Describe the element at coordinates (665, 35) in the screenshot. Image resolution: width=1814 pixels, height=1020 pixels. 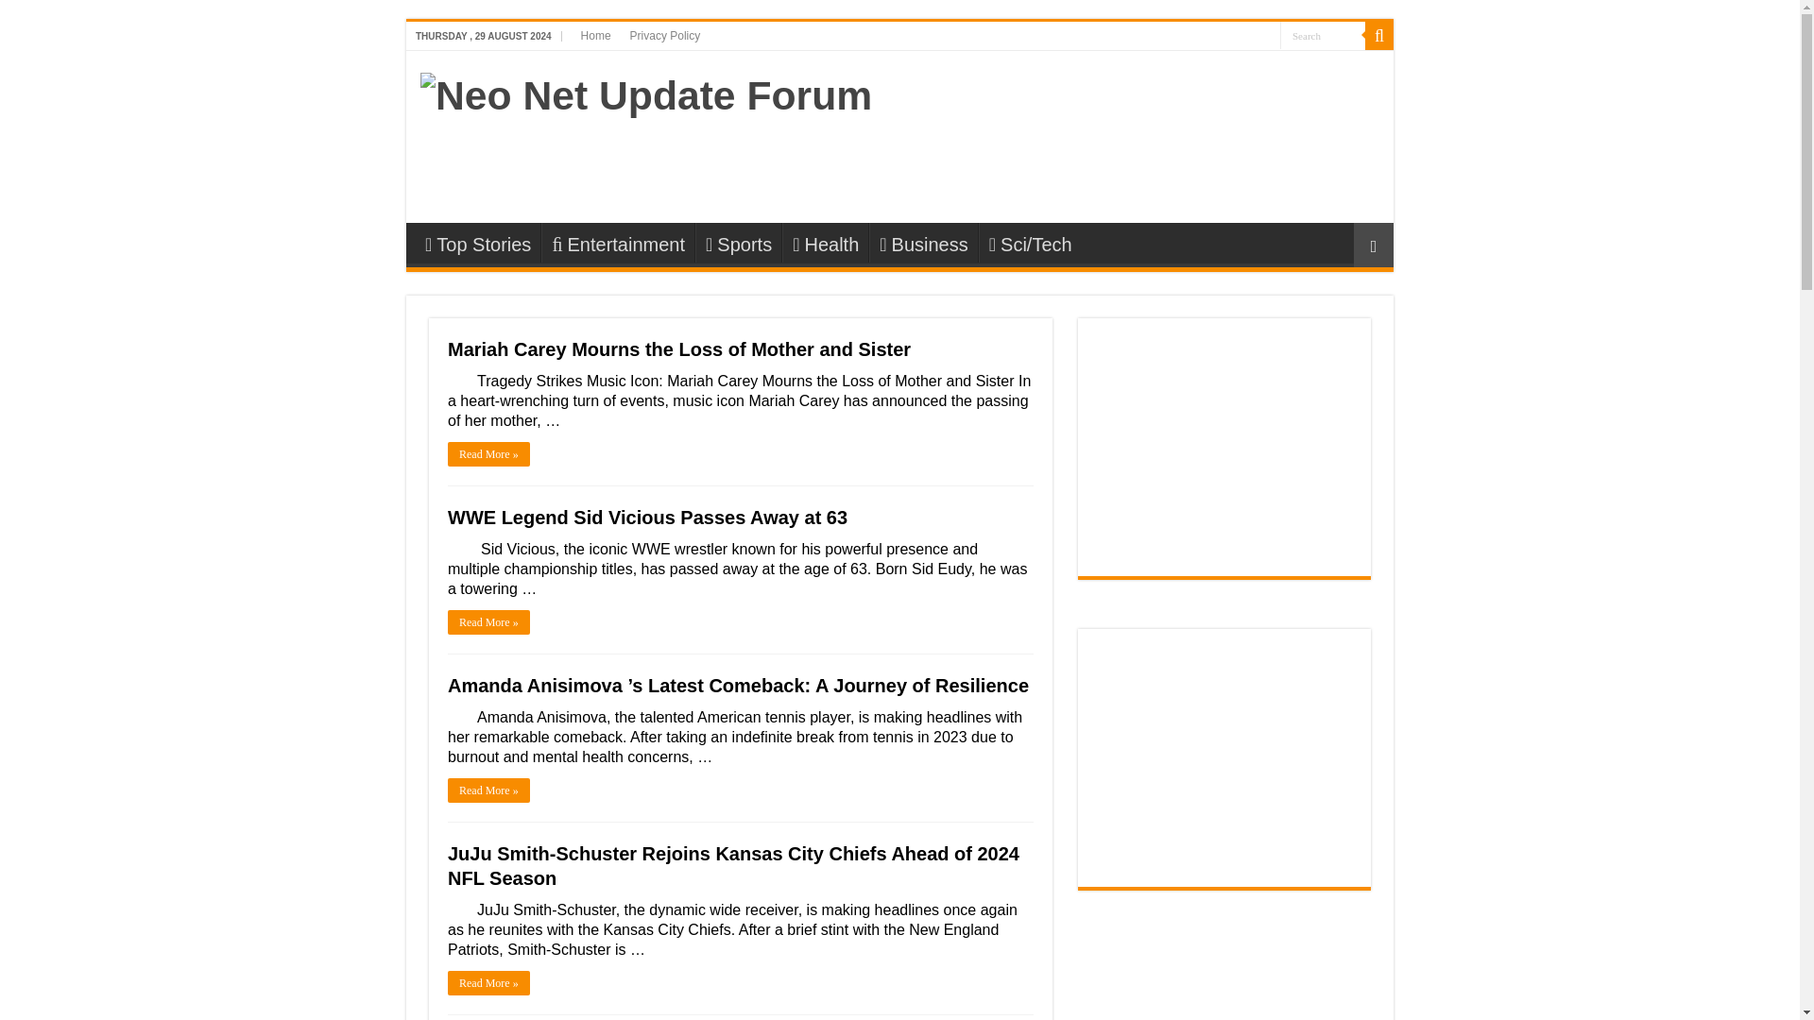
I see `Privacy Policy` at that location.